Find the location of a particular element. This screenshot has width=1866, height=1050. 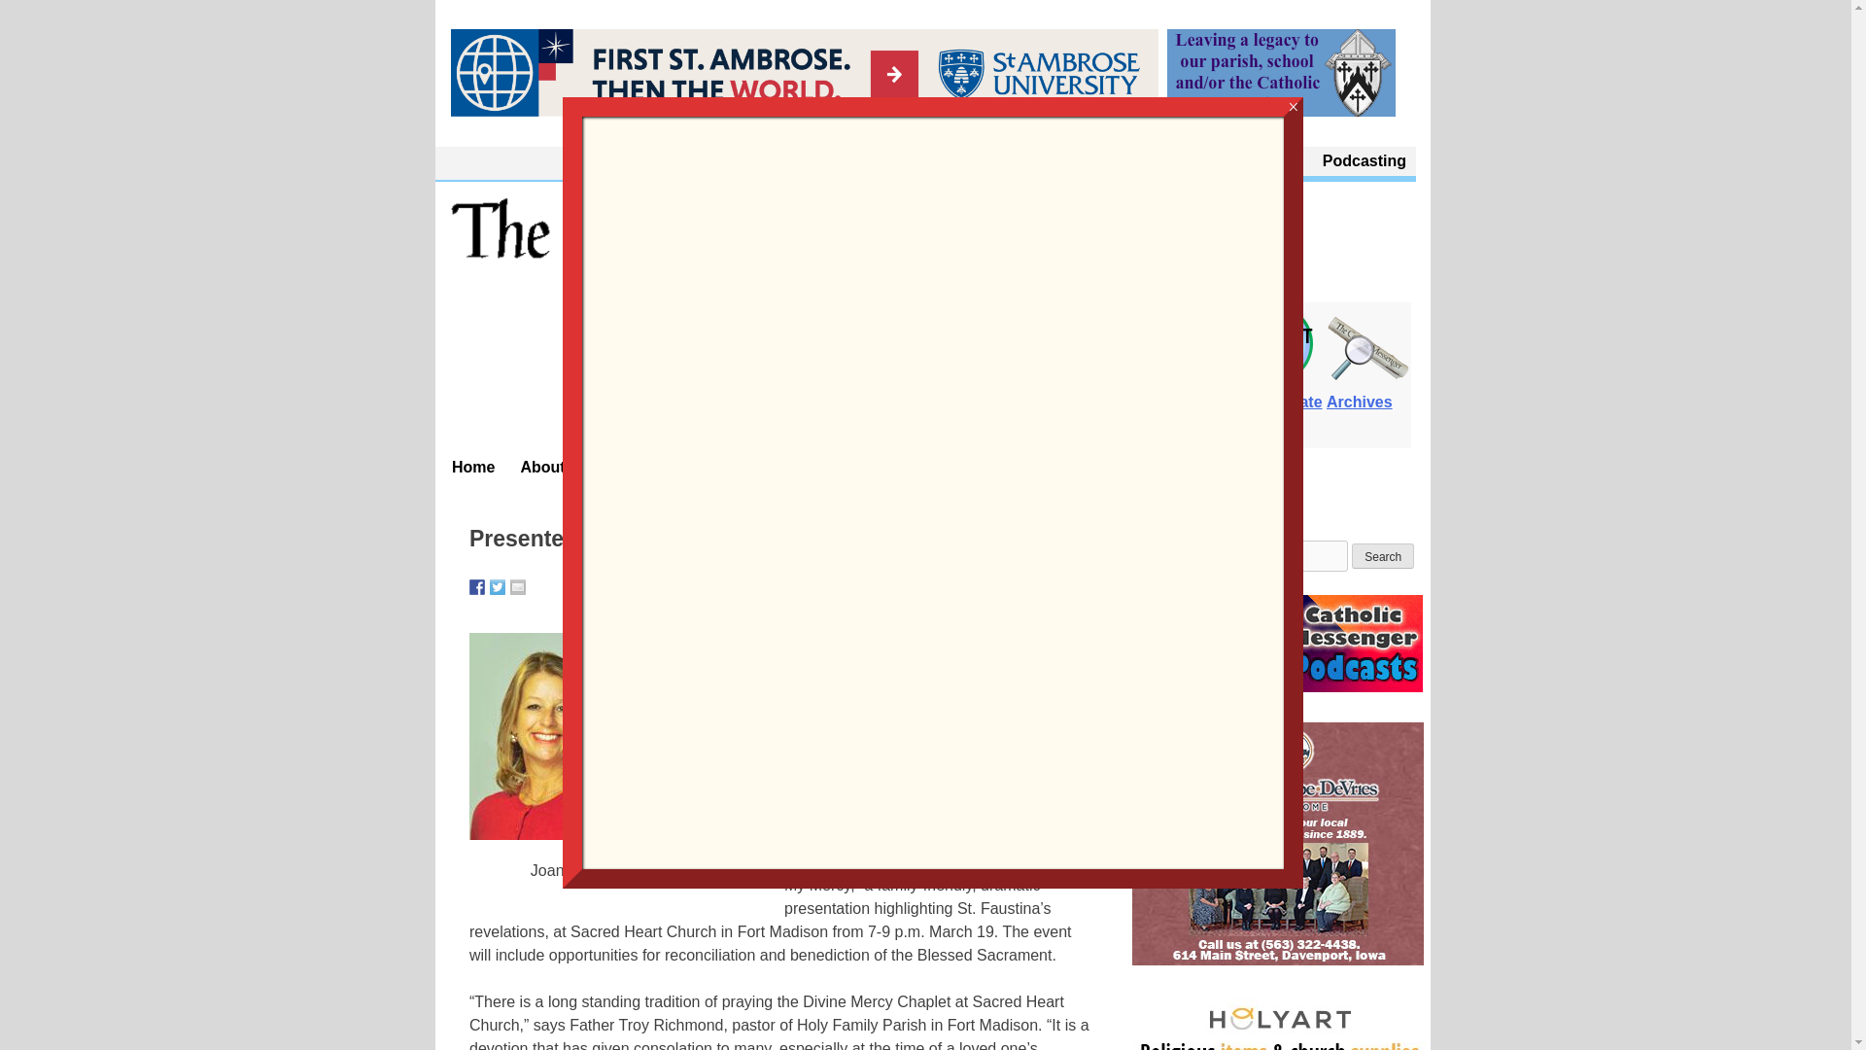

Share on Facebook is located at coordinates (477, 587).